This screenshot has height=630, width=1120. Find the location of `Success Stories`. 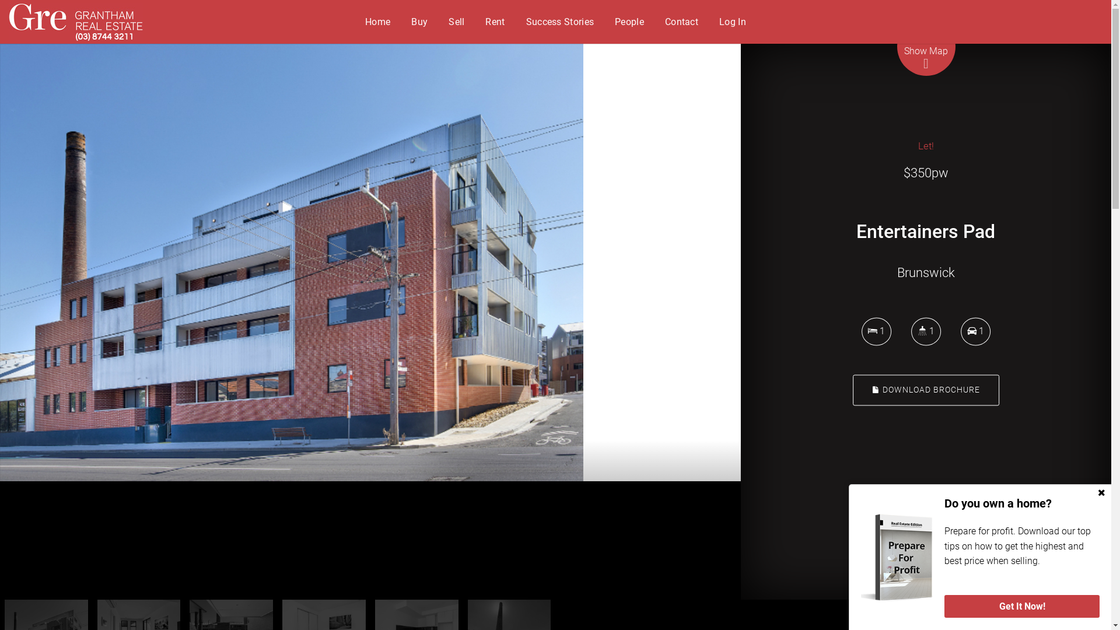

Success Stories is located at coordinates (560, 22).